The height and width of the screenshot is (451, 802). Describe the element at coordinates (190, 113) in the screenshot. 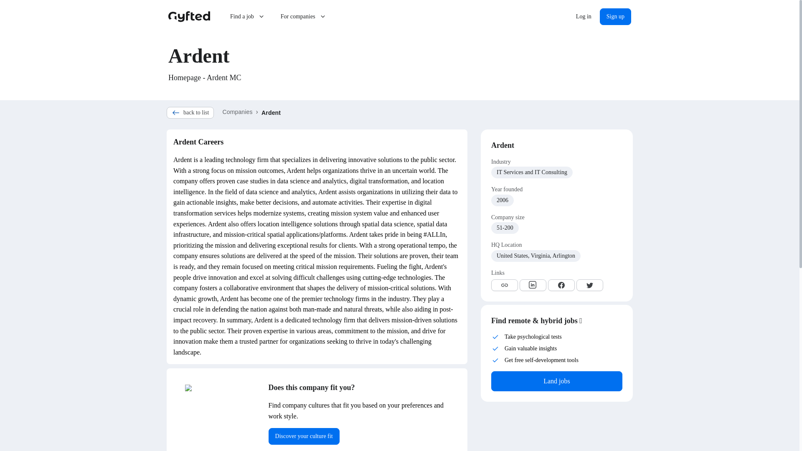

I see `back to list` at that location.